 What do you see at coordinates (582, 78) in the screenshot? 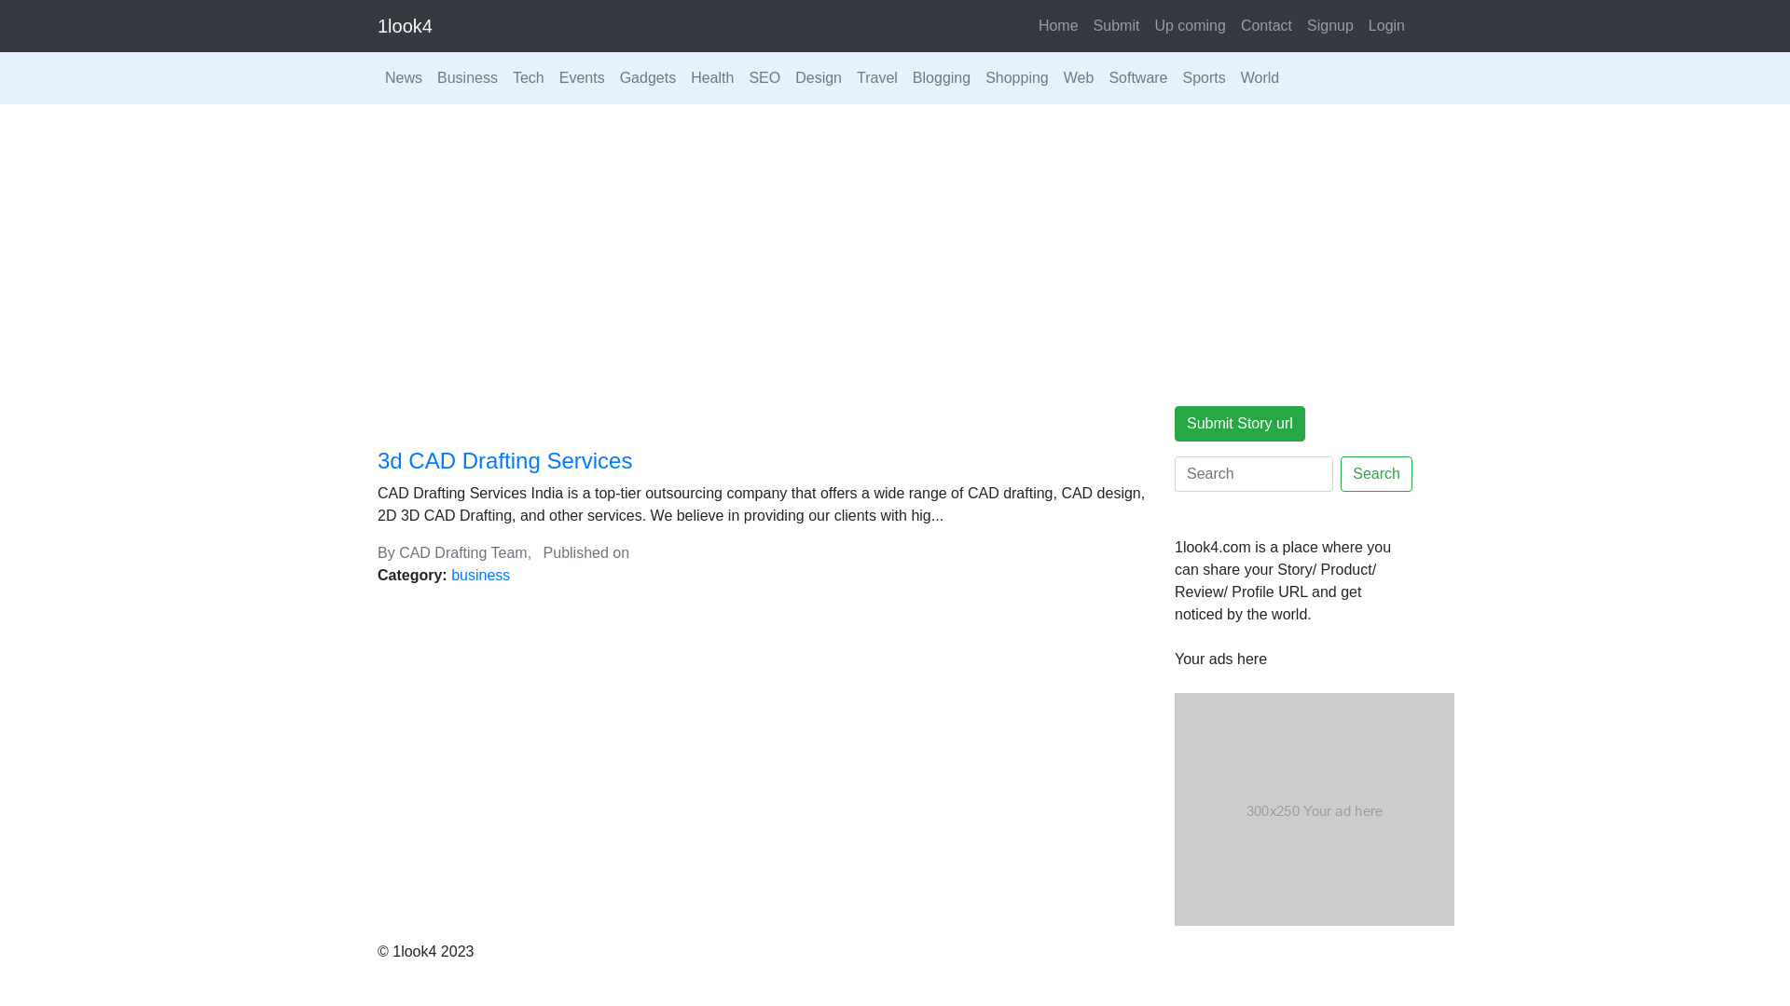
I see `Events` at bounding box center [582, 78].